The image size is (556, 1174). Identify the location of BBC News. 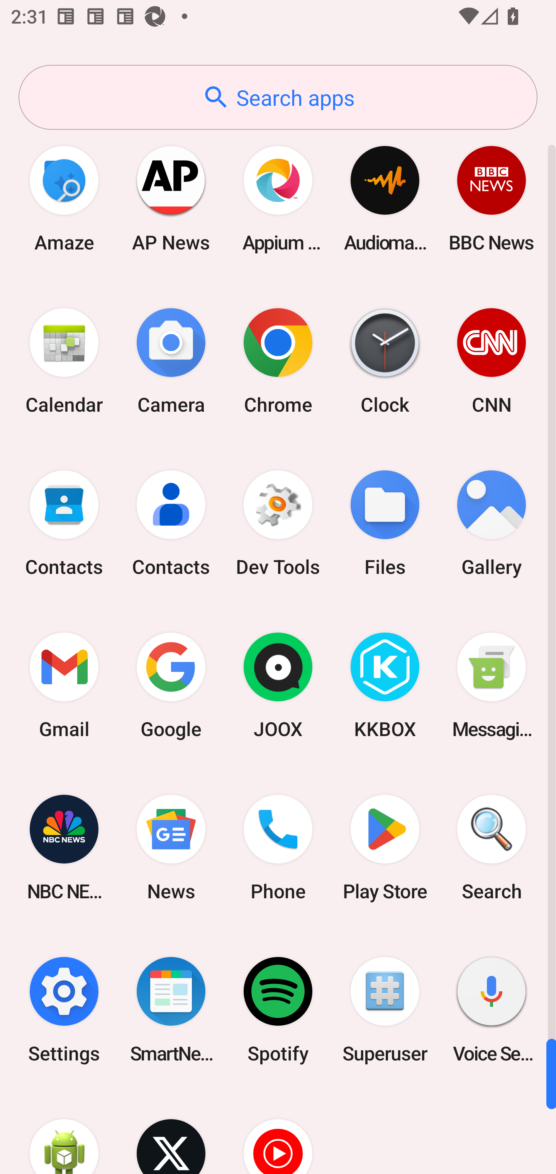
(492, 198).